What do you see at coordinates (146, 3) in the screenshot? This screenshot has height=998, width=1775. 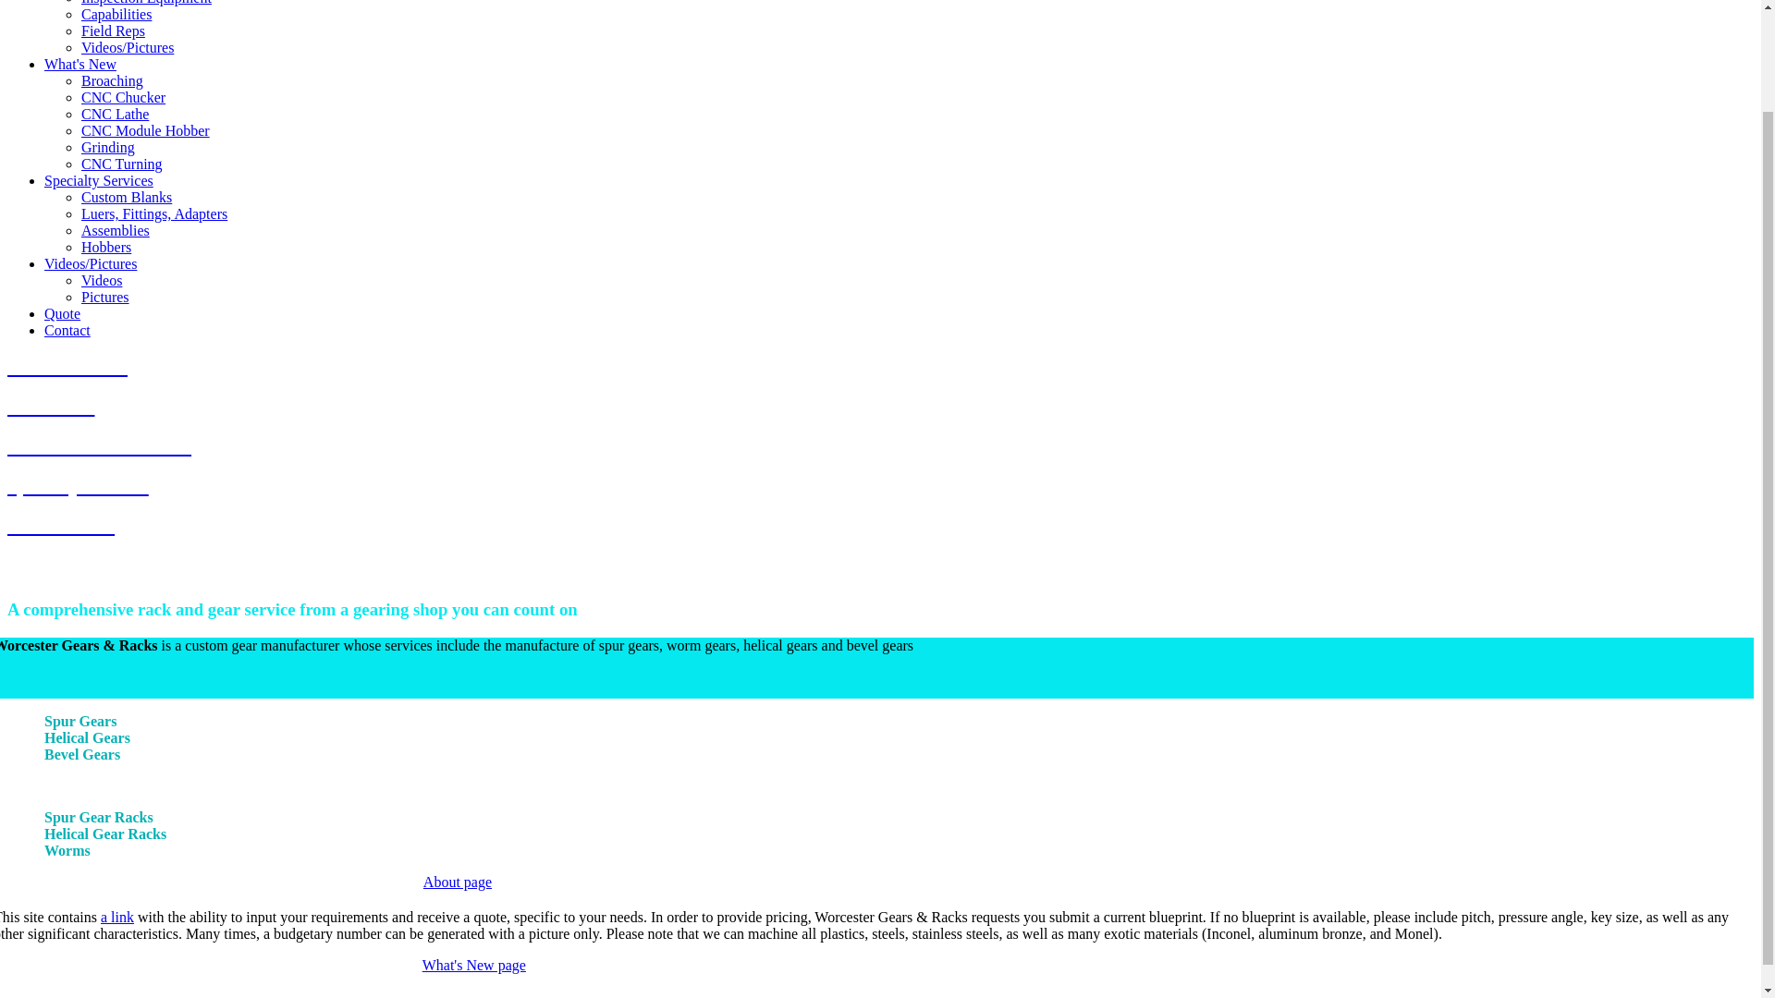 I see `Inspection Equipment` at bounding box center [146, 3].